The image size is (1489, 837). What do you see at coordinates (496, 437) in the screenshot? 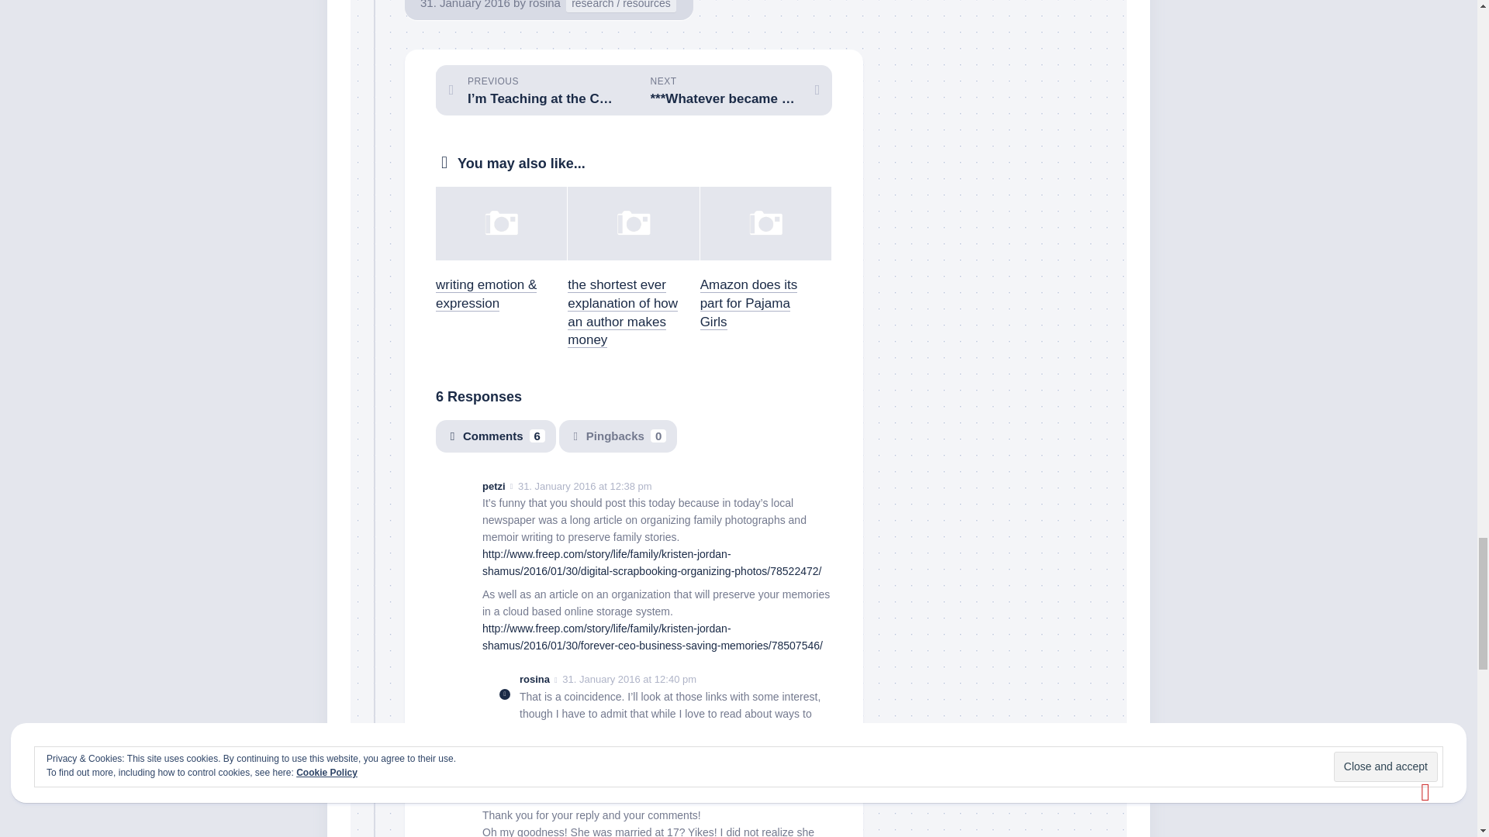
I see `Comments6` at bounding box center [496, 437].